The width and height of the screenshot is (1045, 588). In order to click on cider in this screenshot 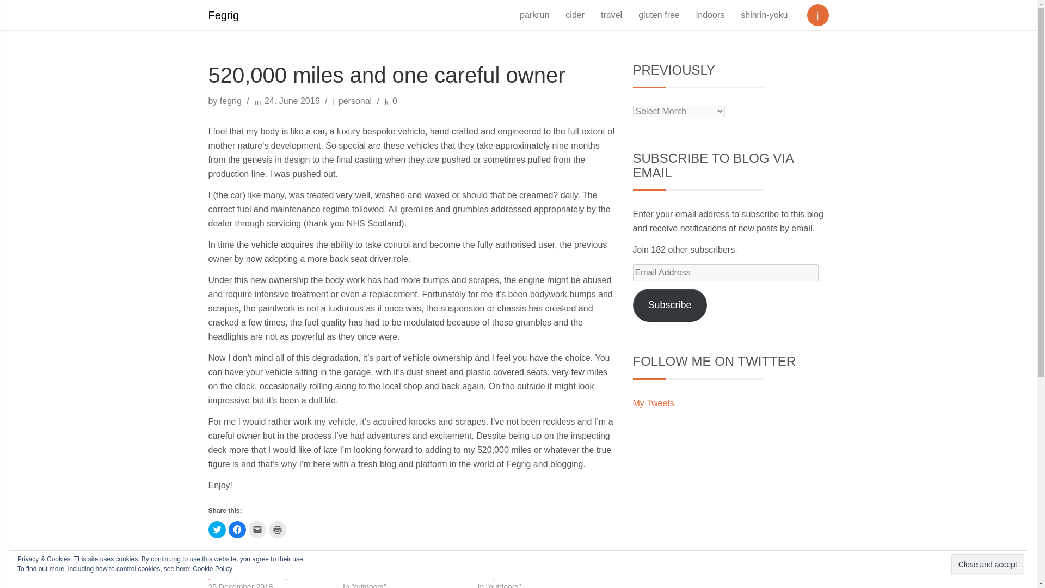, I will do `click(575, 15)`.